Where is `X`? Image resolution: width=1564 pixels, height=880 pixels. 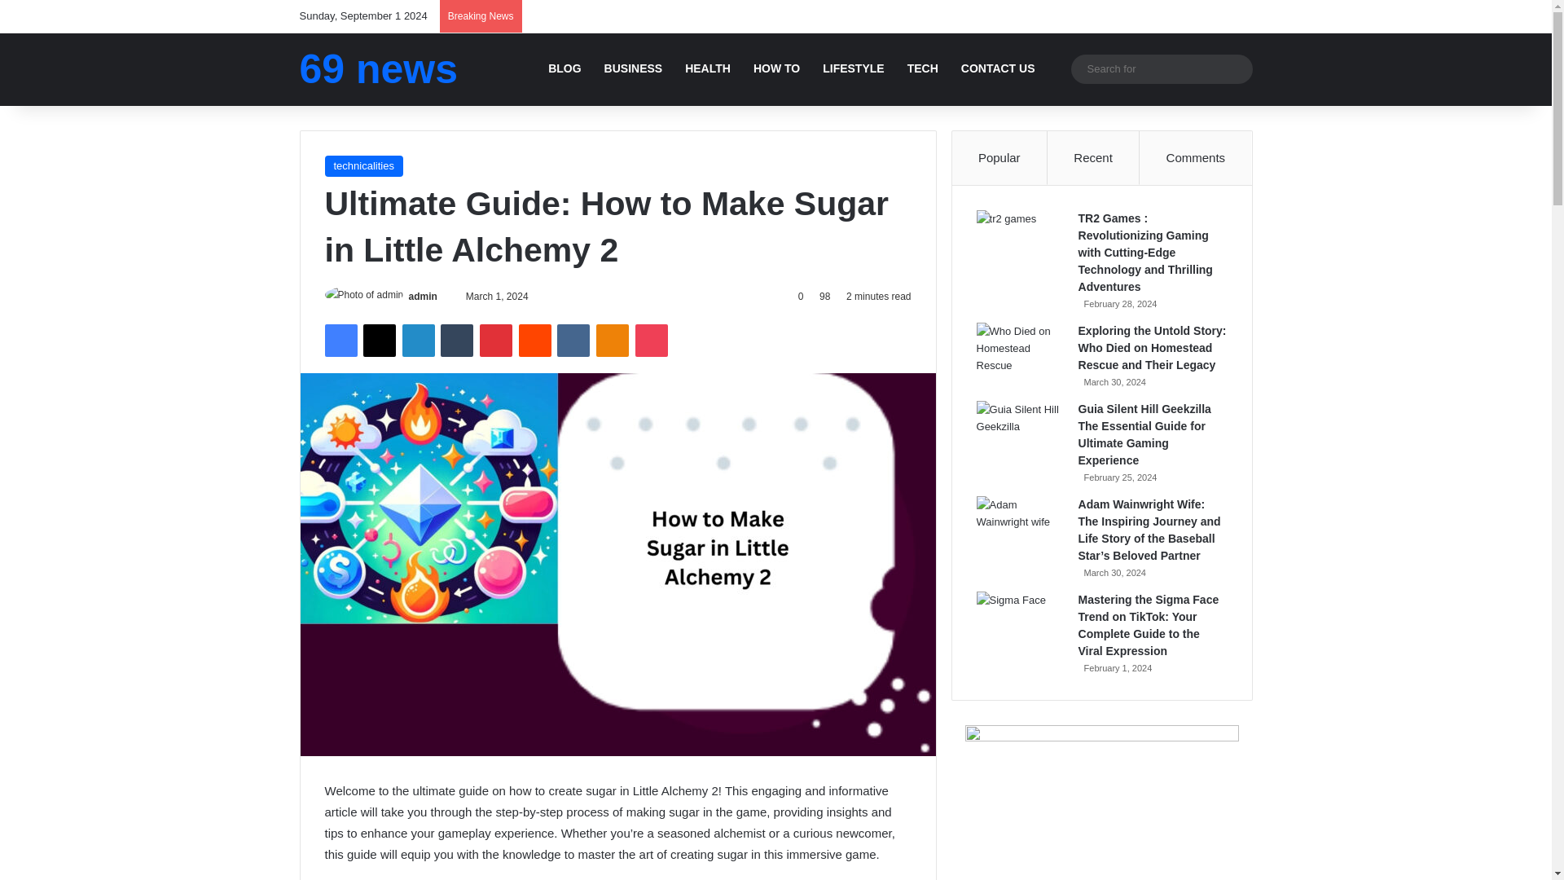
X is located at coordinates (379, 341).